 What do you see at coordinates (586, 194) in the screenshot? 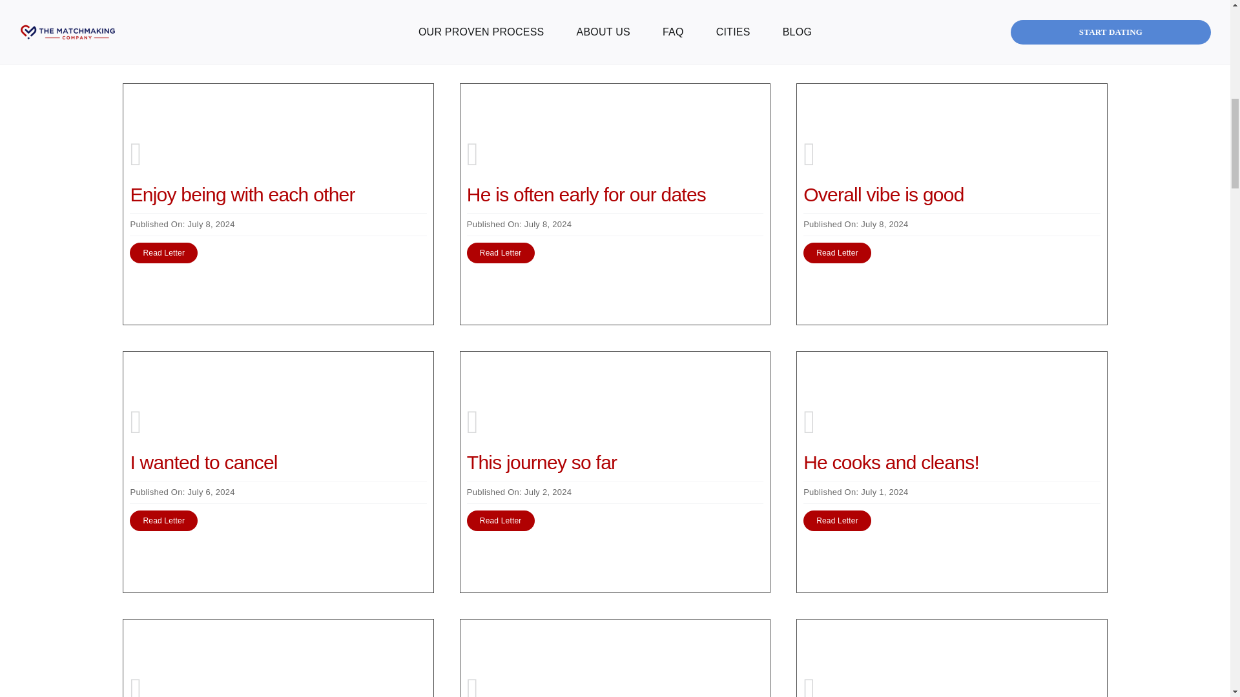
I see `He is often early for our dates` at bounding box center [586, 194].